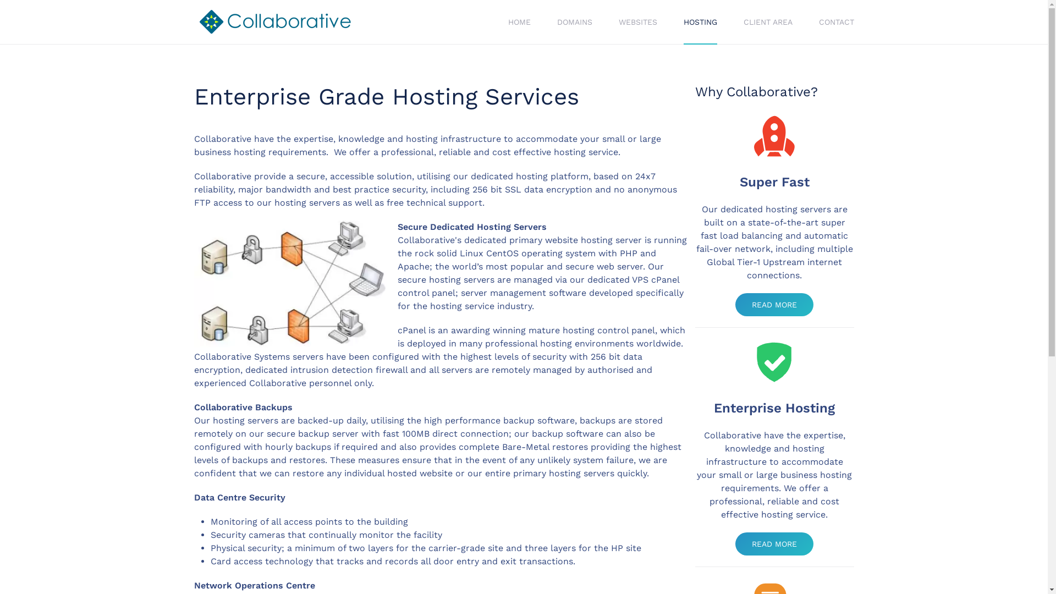 This screenshot has width=1056, height=594. What do you see at coordinates (774, 305) in the screenshot?
I see `READ MORE` at bounding box center [774, 305].